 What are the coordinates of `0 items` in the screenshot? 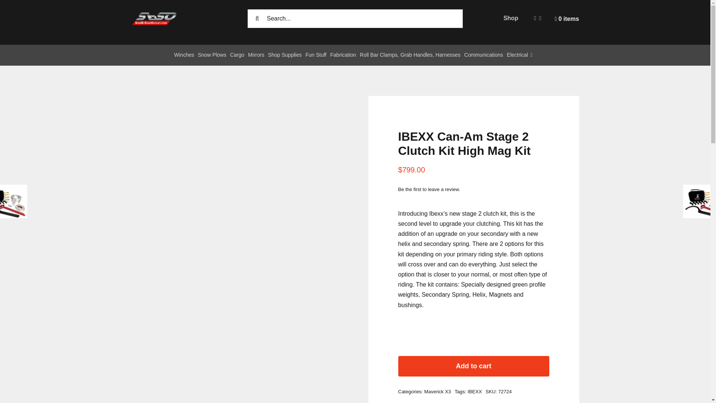 It's located at (567, 26).